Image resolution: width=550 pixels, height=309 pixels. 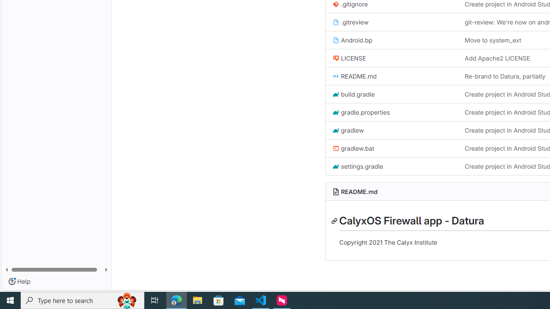 What do you see at coordinates (493, 39) in the screenshot?
I see `Move to system_ext` at bounding box center [493, 39].